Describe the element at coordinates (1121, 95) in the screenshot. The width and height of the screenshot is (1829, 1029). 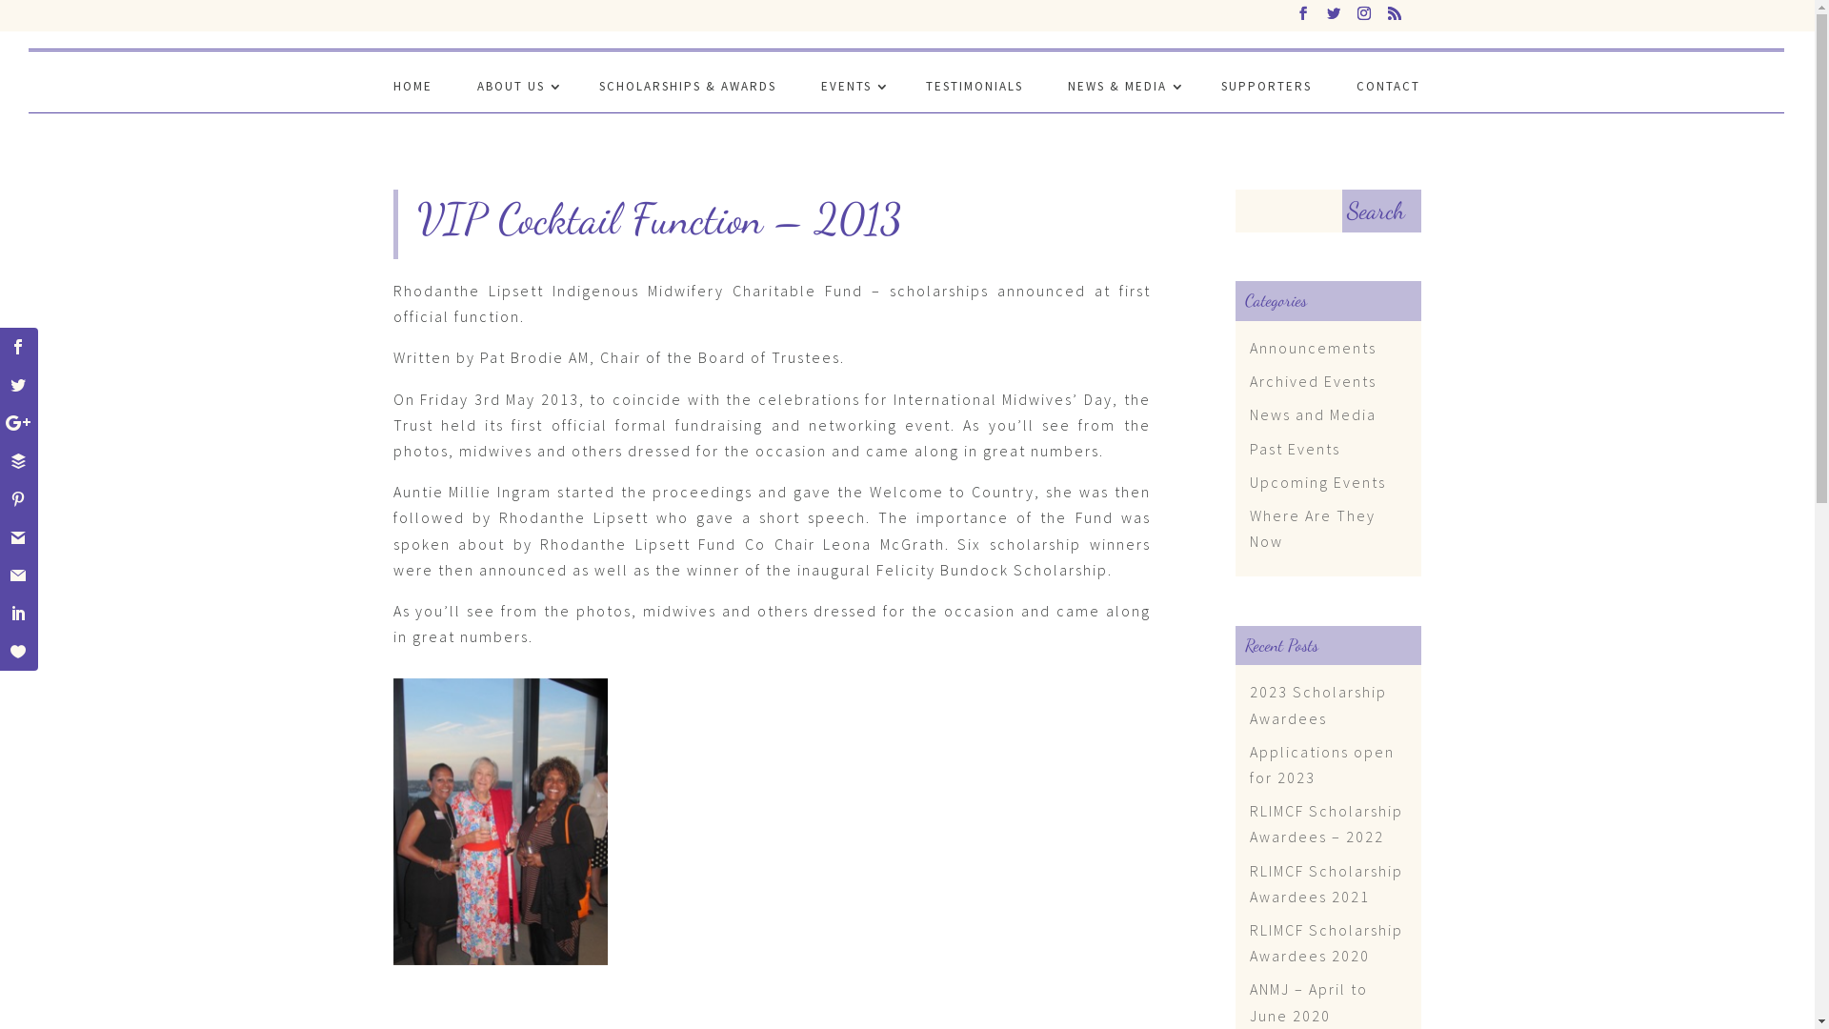
I see `NEWS & MEDIA` at that location.